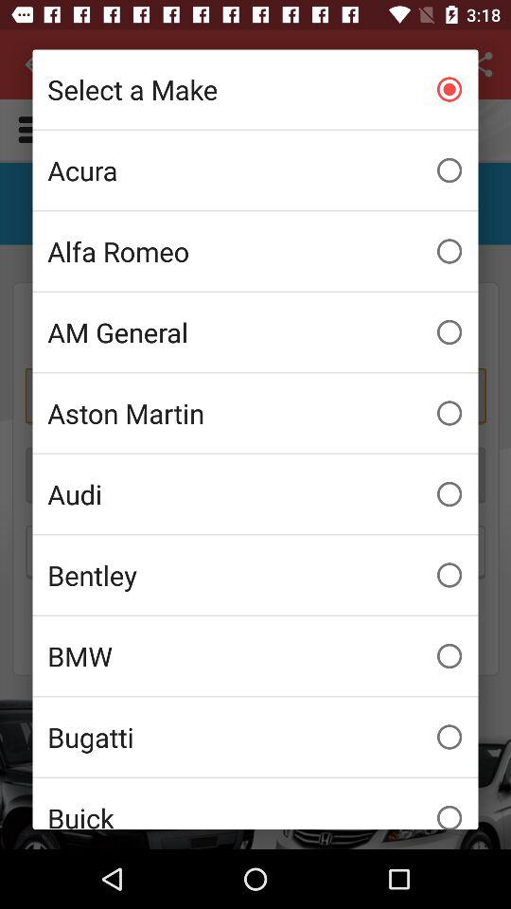 This screenshot has height=909, width=511. I want to click on open the item above acura item, so click(255, 89).